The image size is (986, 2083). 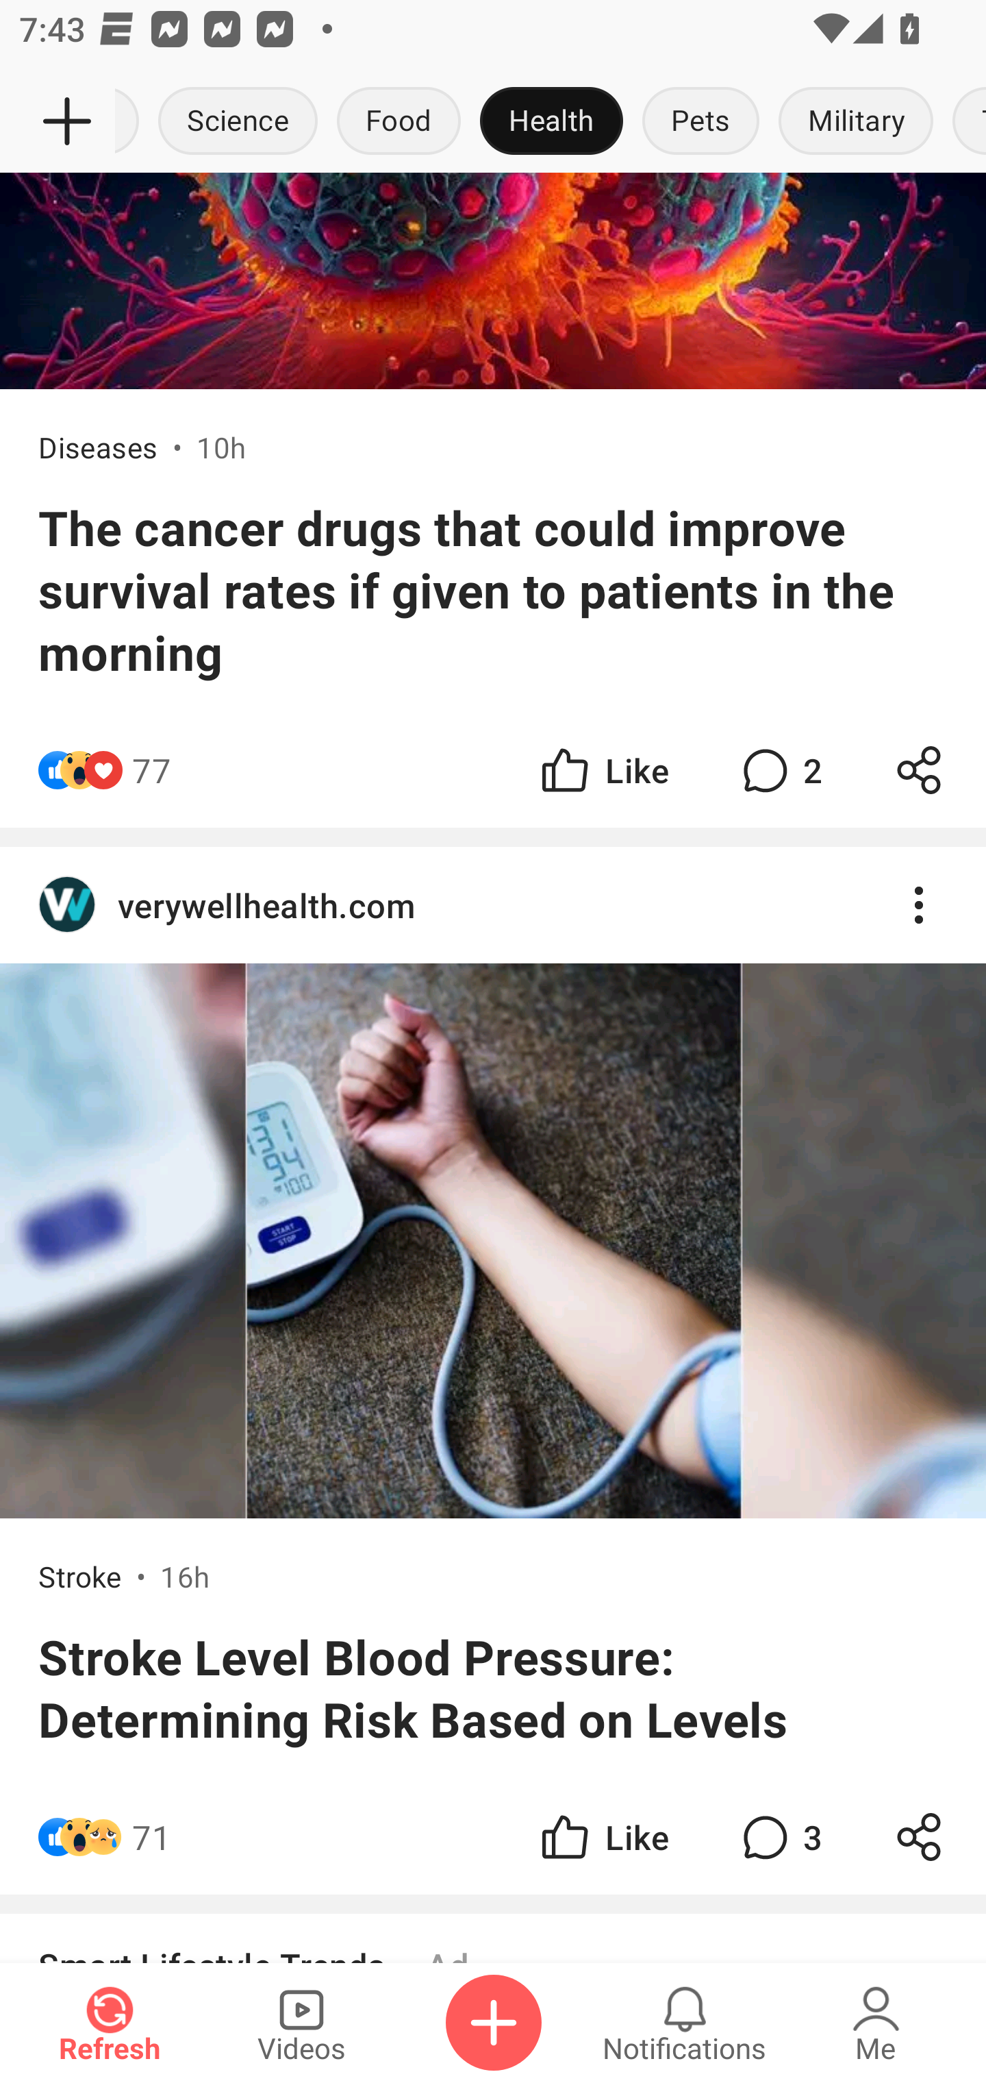 What do you see at coordinates (238, 122) in the screenshot?
I see `Science` at bounding box center [238, 122].